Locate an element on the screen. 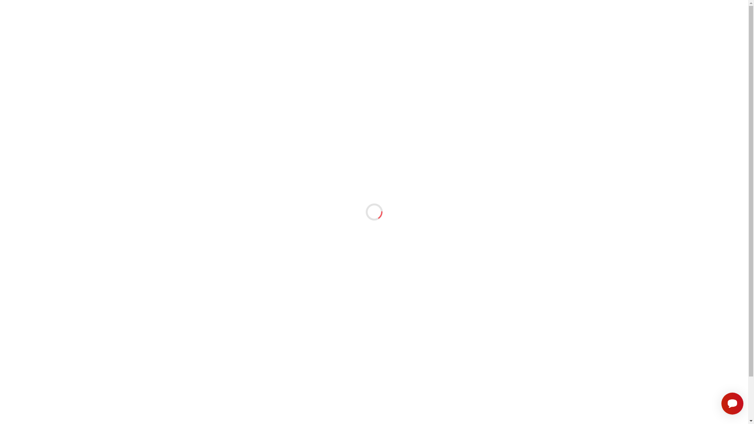  Download GPX is located at coordinates (523, 80).